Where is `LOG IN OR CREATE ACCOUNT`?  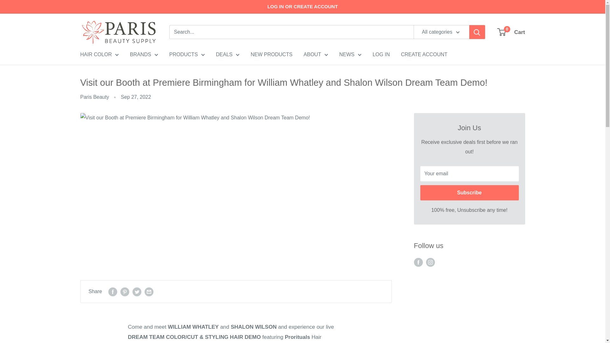 LOG IN OR CREATE ACCOUNT is located at coordinates (302, 7).